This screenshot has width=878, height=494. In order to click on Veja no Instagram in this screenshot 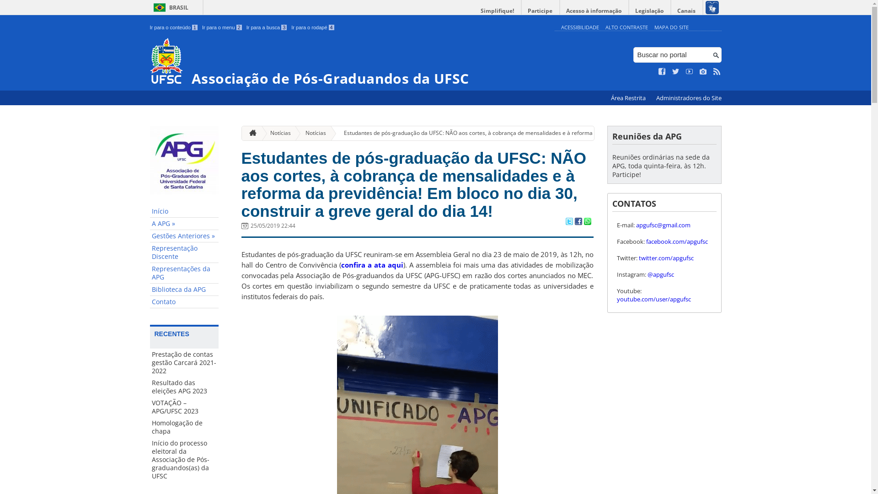, I will do `click(703, 72)`.